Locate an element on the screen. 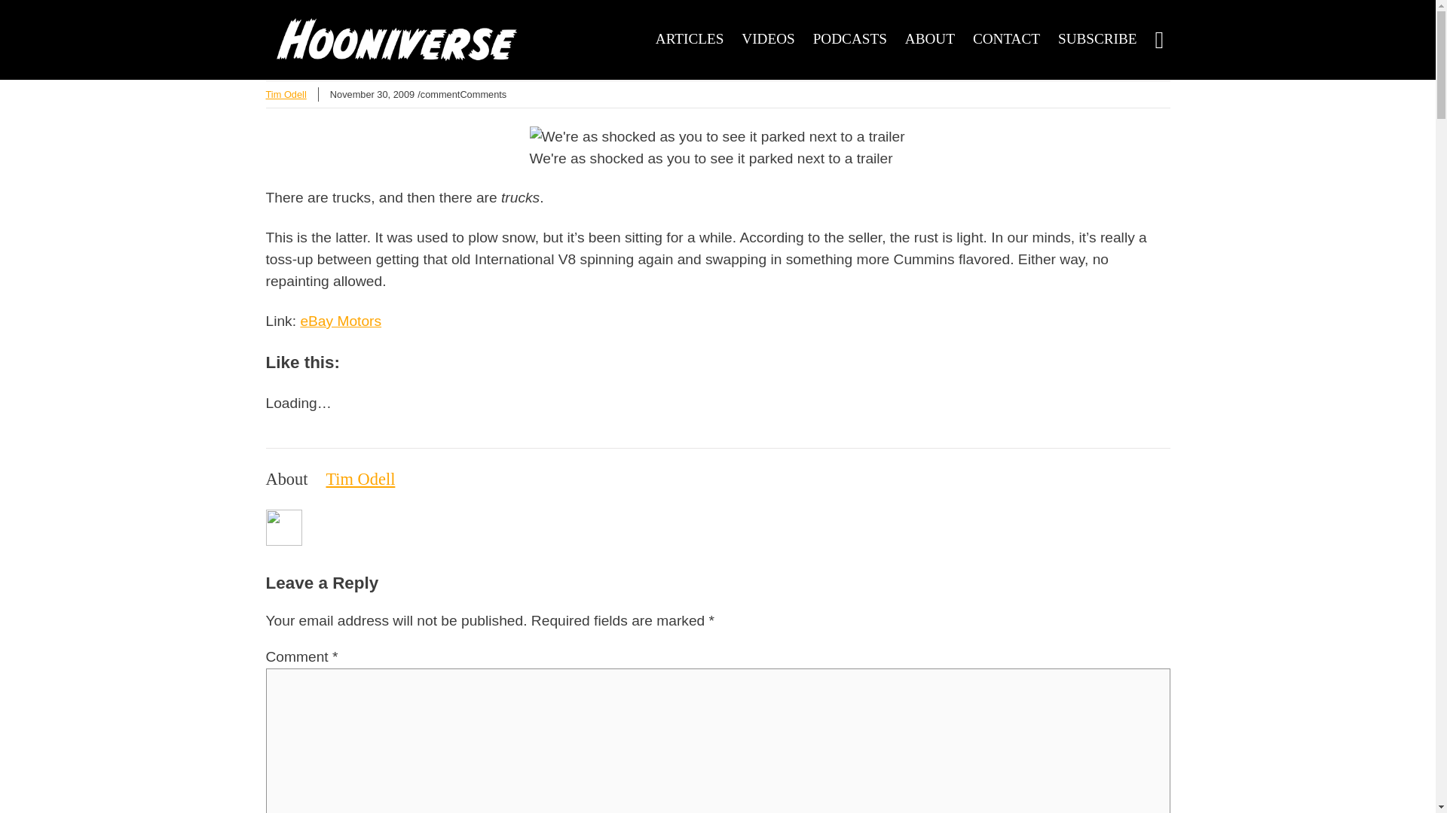 The image size is (1447, 813). ABOUT is located at coordinates (930, 39).